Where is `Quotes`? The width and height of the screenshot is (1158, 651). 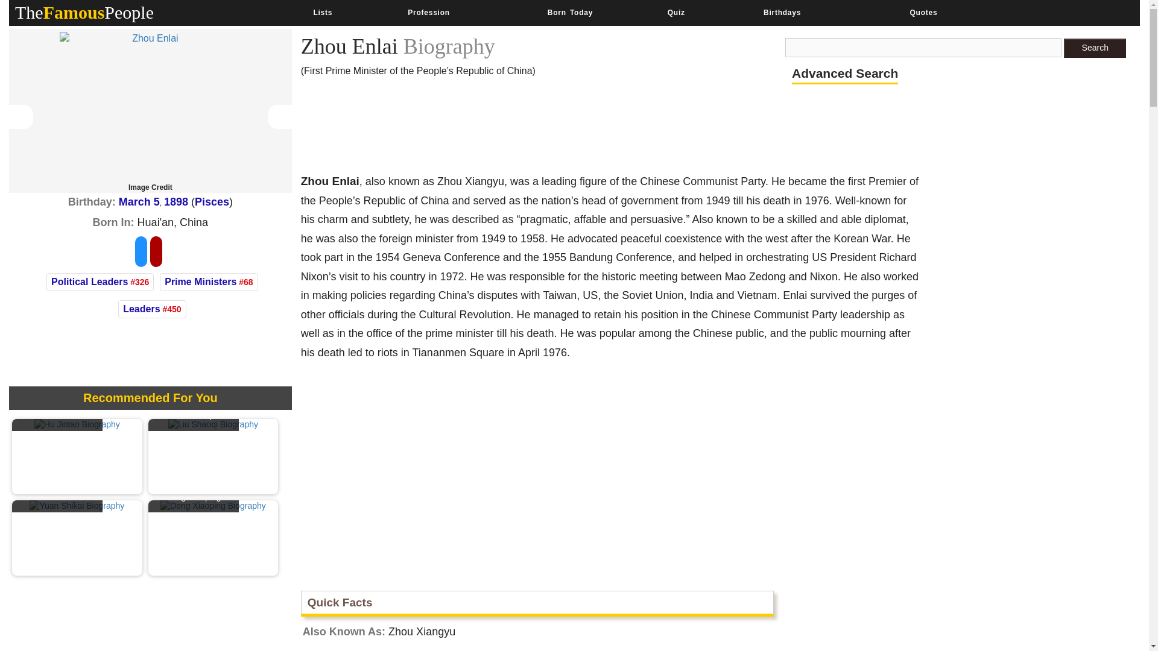 Quotes is located at coordinates (923, 13).